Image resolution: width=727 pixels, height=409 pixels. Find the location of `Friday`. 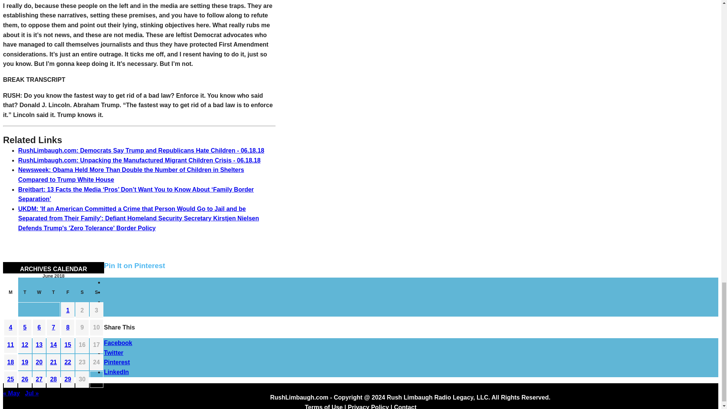

Friday is located at coordinates (68, 294).